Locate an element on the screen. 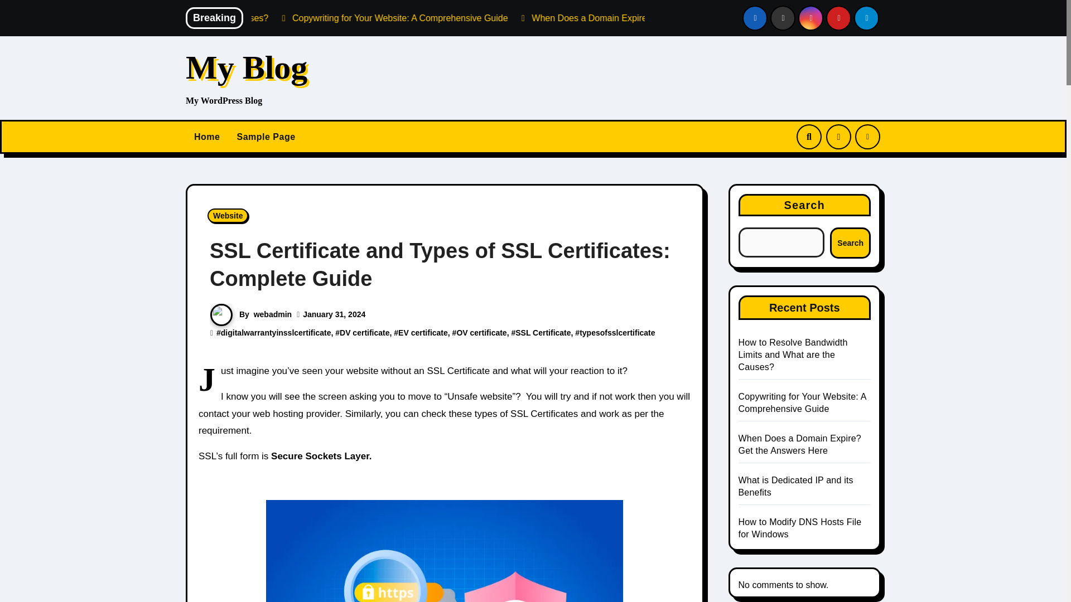 The width and height of the screenshot is (1071, 602). My Blog is located at coordinates (247, 67).